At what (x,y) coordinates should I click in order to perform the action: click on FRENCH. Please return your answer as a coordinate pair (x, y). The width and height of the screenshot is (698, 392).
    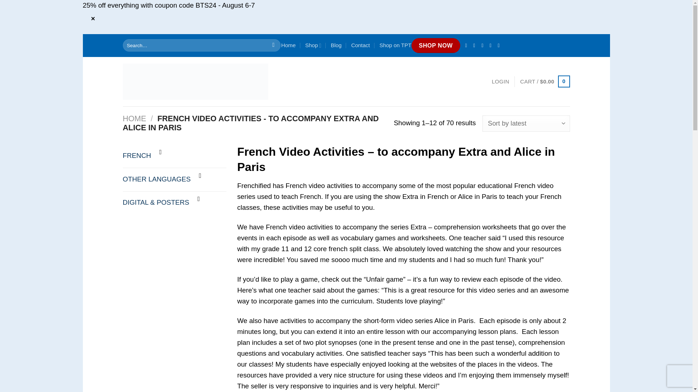
    Looking at the image, I should click on (137, 156).